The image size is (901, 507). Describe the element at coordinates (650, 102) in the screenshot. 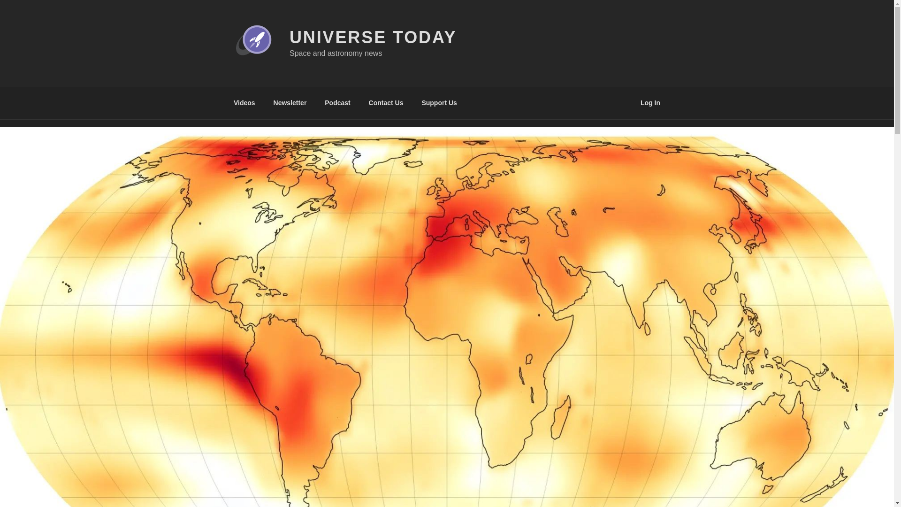

I see `Log In` at that location.